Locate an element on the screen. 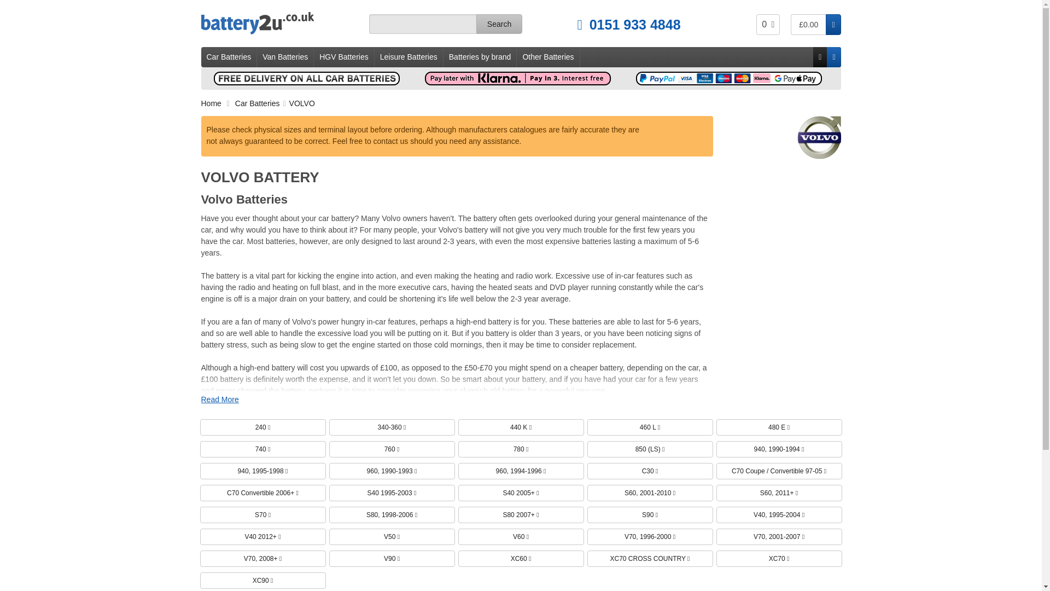  Car Batteries is located at coordinates (768, 24).